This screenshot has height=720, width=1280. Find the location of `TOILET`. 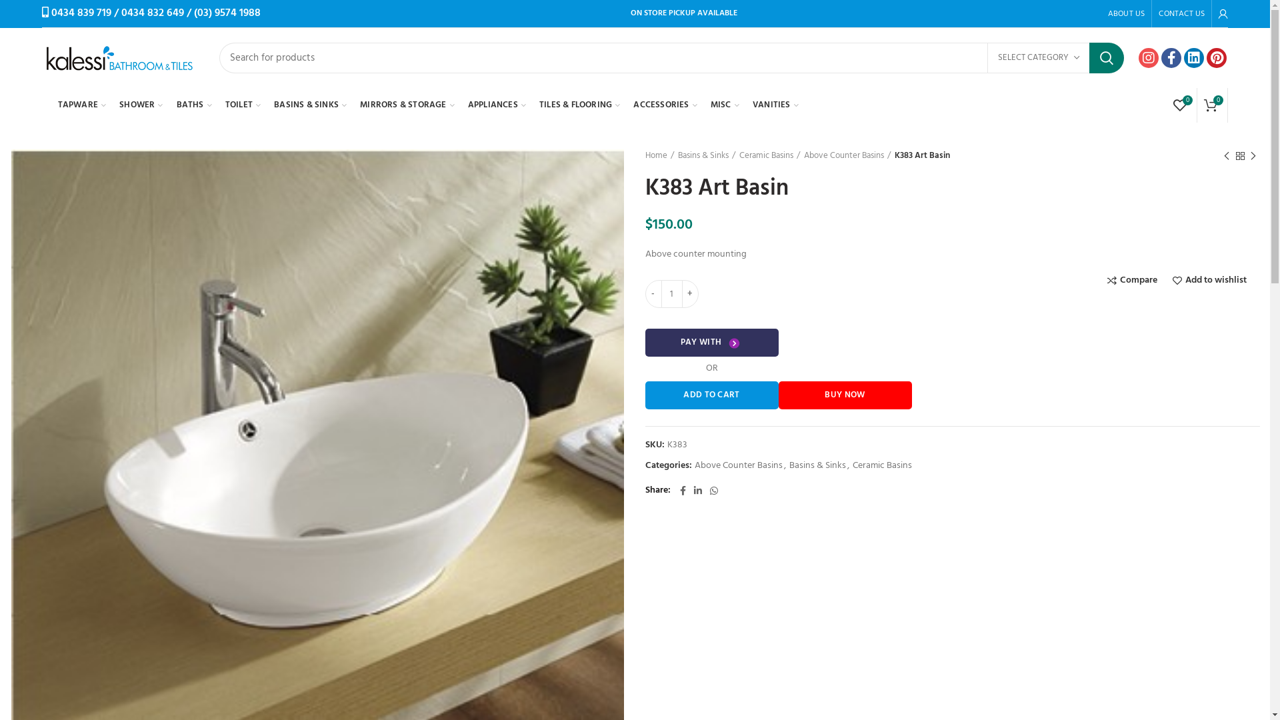

TOILET is located at coordinates (243, 105).